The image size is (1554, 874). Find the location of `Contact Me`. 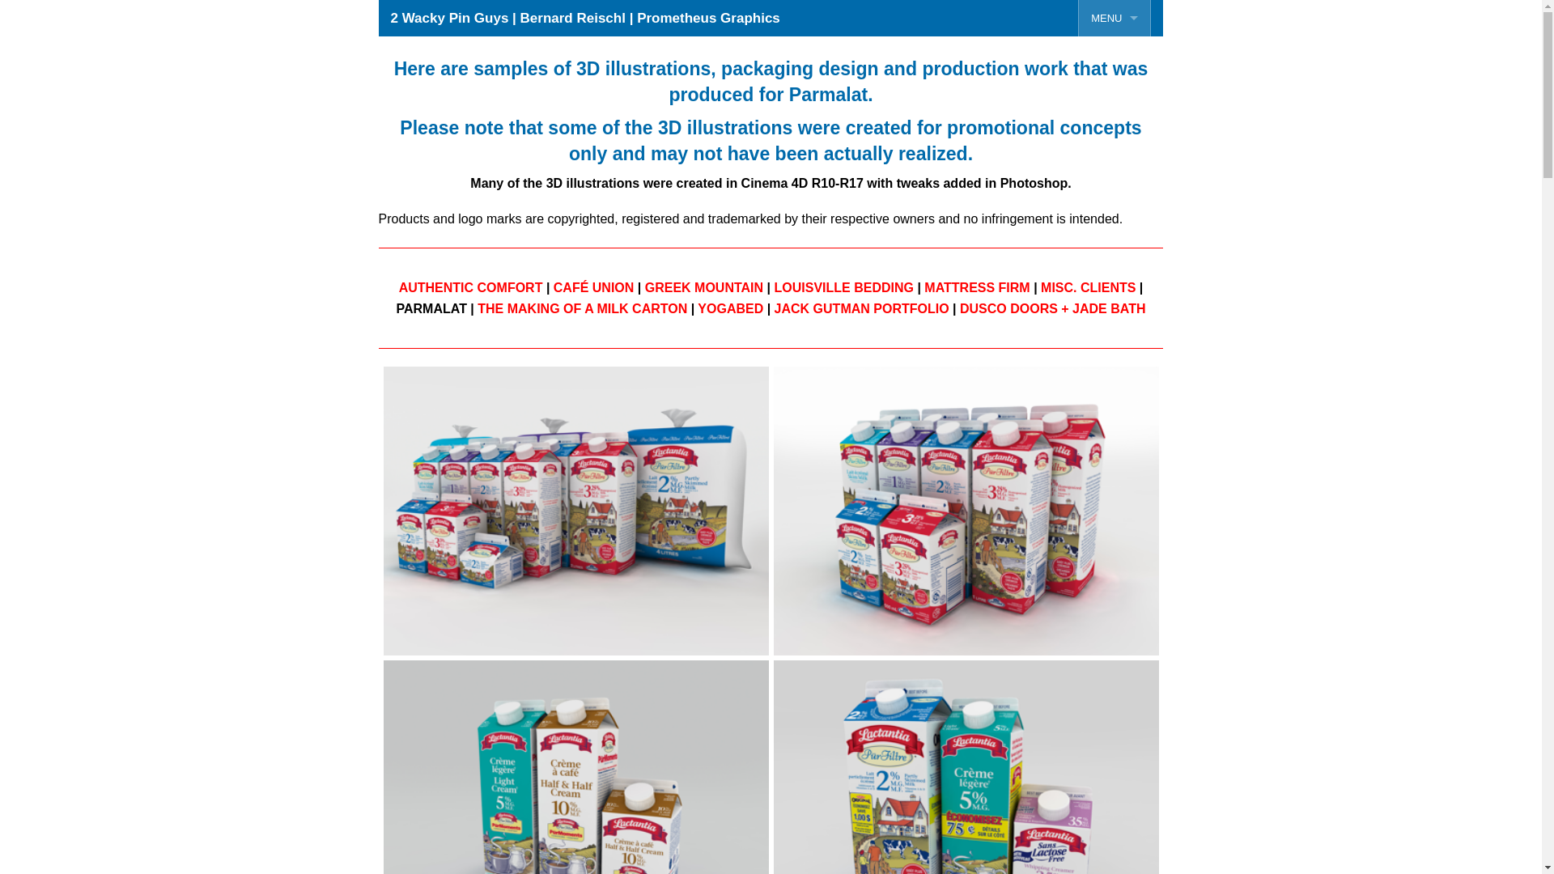

Contact Me is located at coordinates (1115, 274).